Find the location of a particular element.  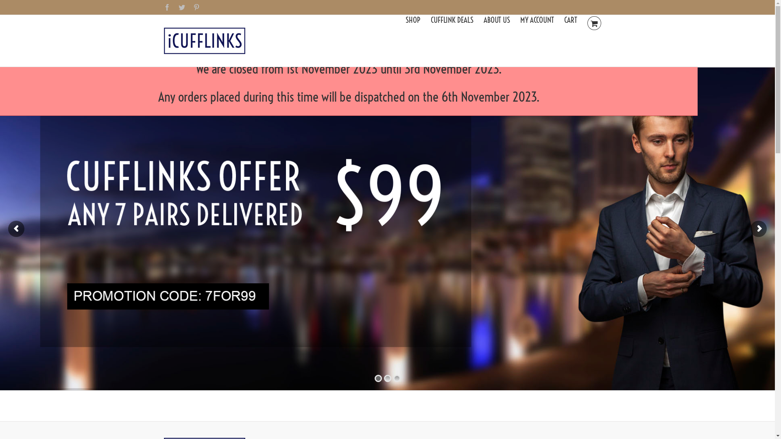

Twitter is located at coordinates (181, 7).